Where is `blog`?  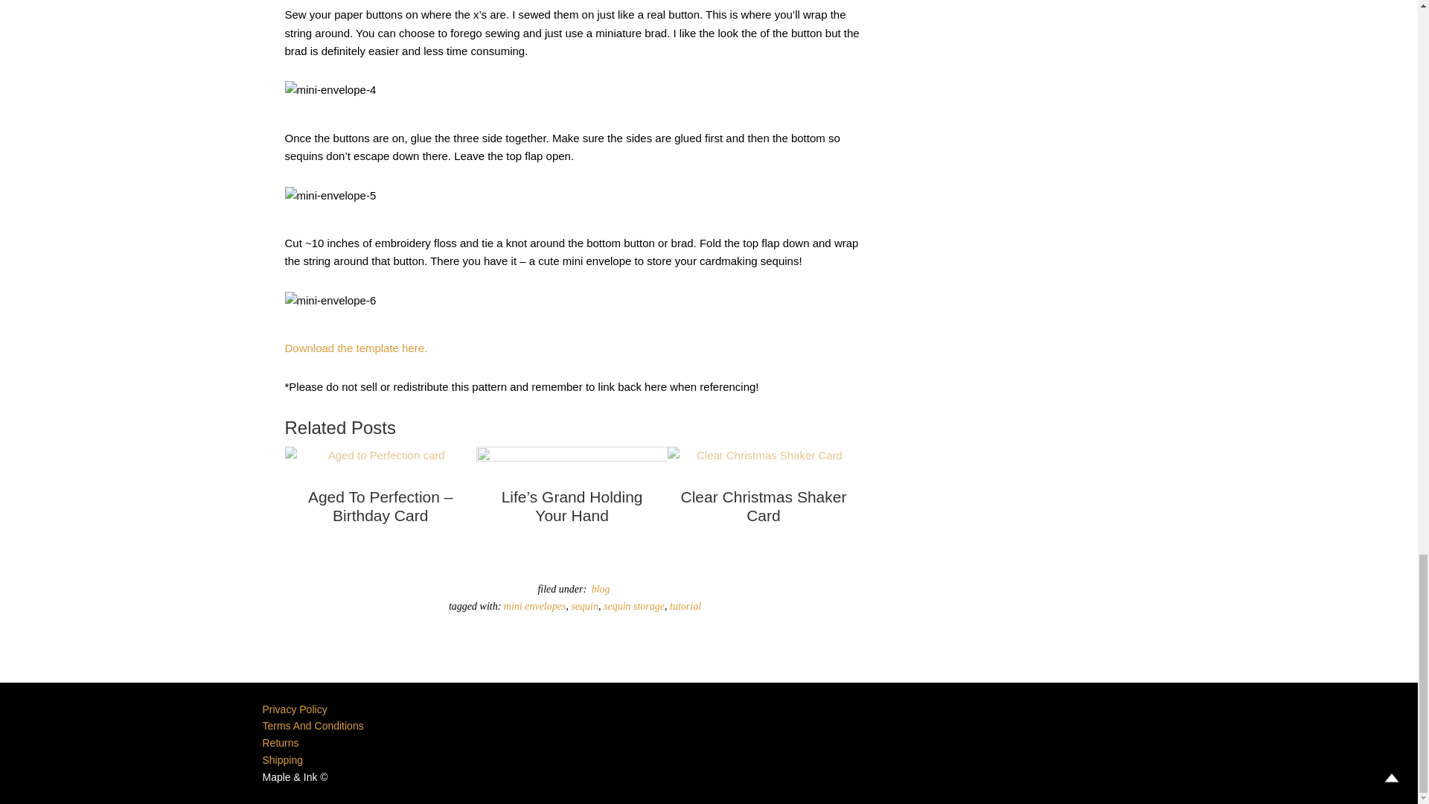 blog is located at coordinates (601, 589).